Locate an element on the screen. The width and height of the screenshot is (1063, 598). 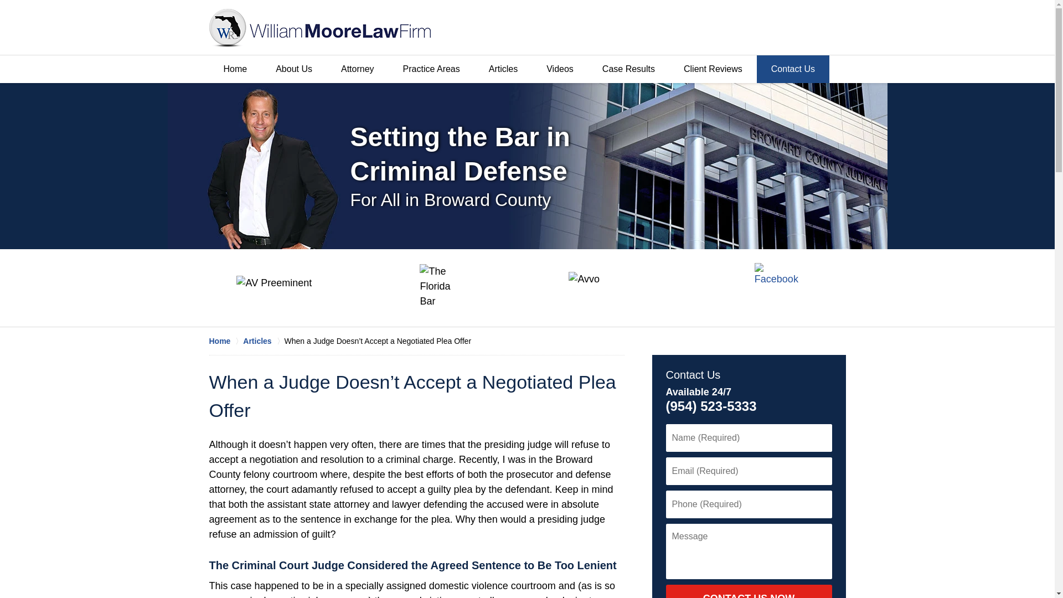
William Moore Law Firm Home is located at coordinates (320, 28).